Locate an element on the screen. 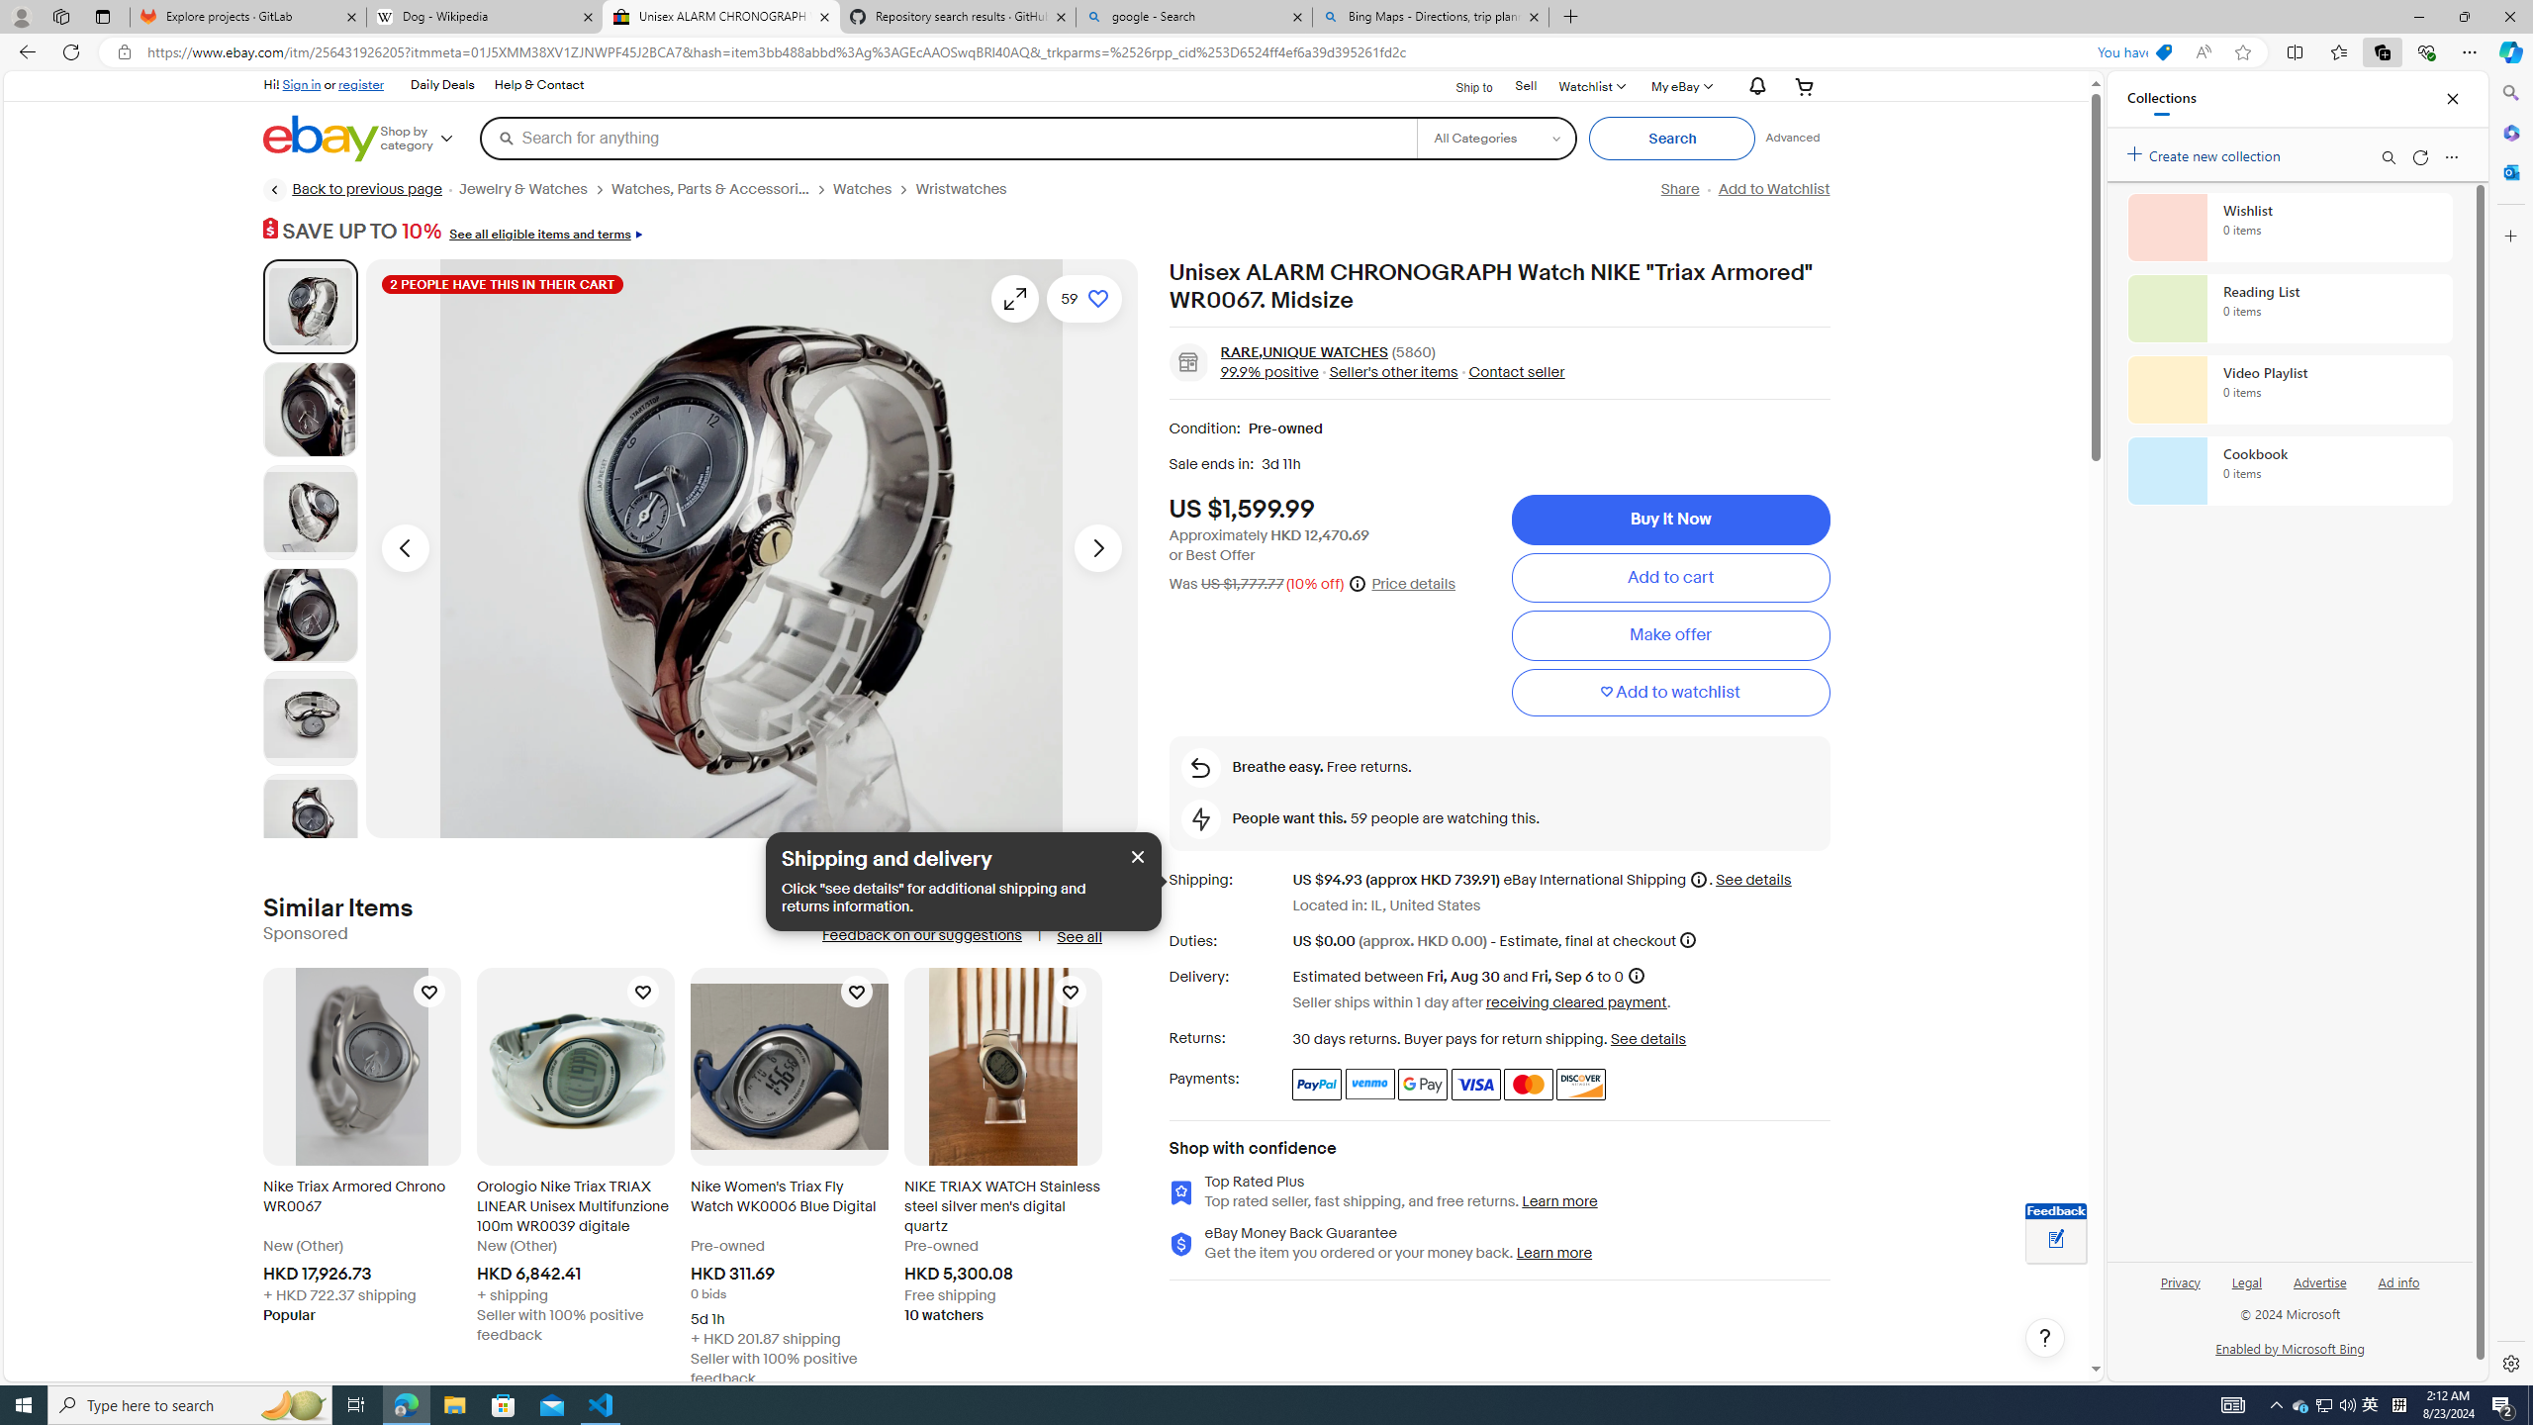  Add to watchlist - 59 watchers is located at coordinates (1084, 297).